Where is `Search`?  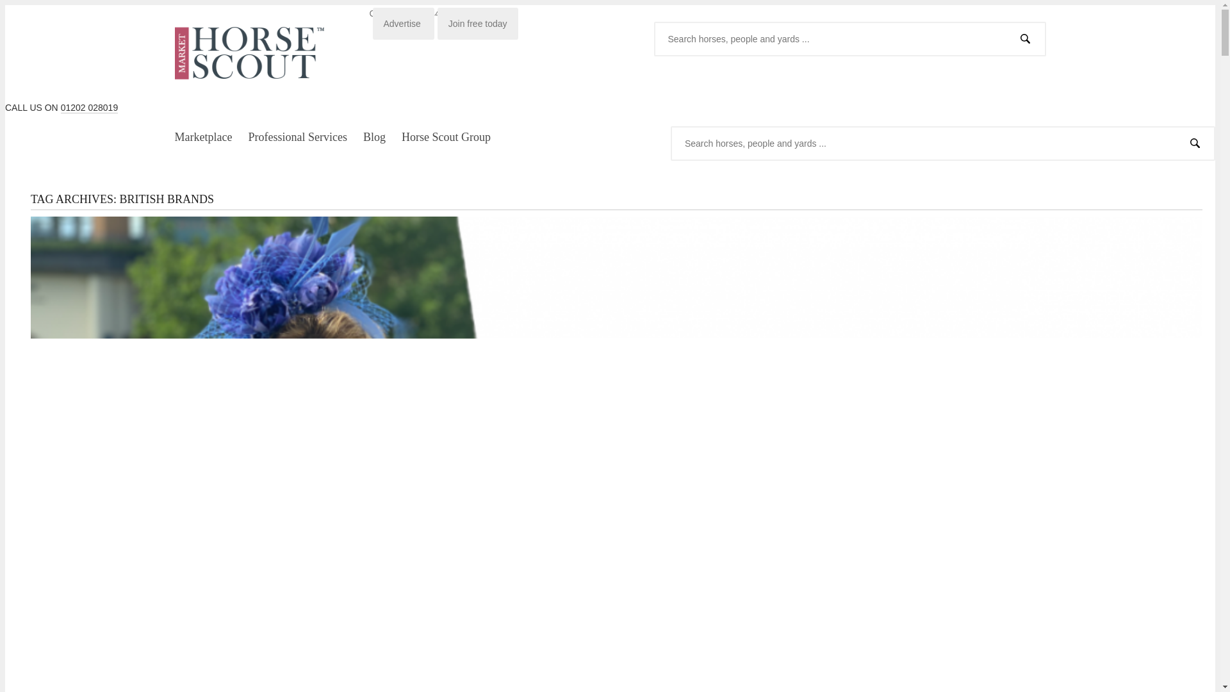 Search is located at coordinates (1195, 142).